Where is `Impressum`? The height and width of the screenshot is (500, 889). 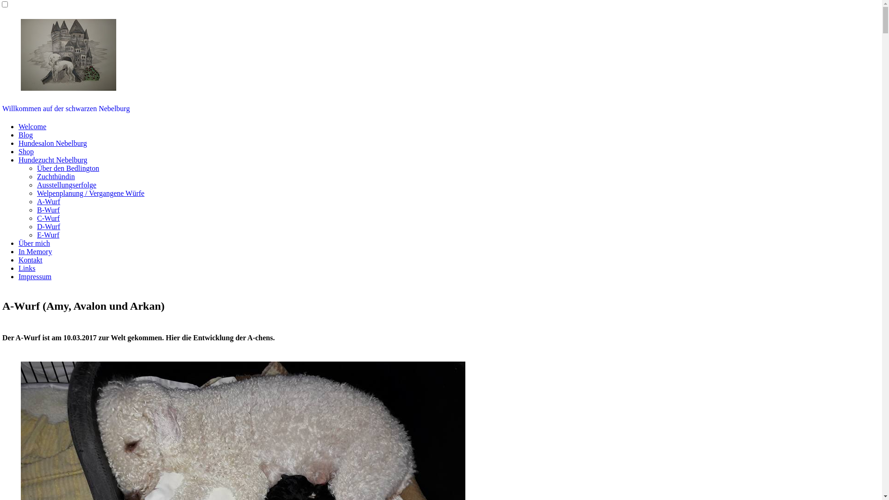 Impressum is located at coordinates (35, 277).